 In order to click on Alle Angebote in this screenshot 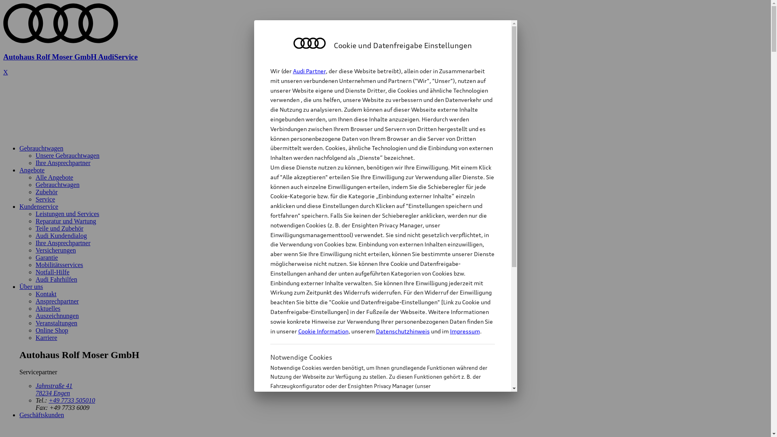, I will do `click(54, 177)`.